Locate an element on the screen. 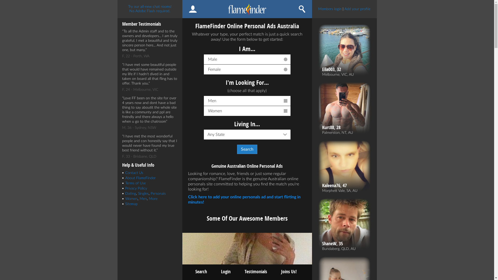  Sitemap is located at coordinates (131, 204).